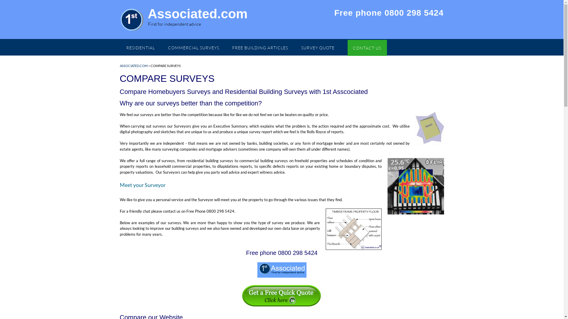 The image size is (568, 319). I want to click on Associated.com, so click(198, 14).